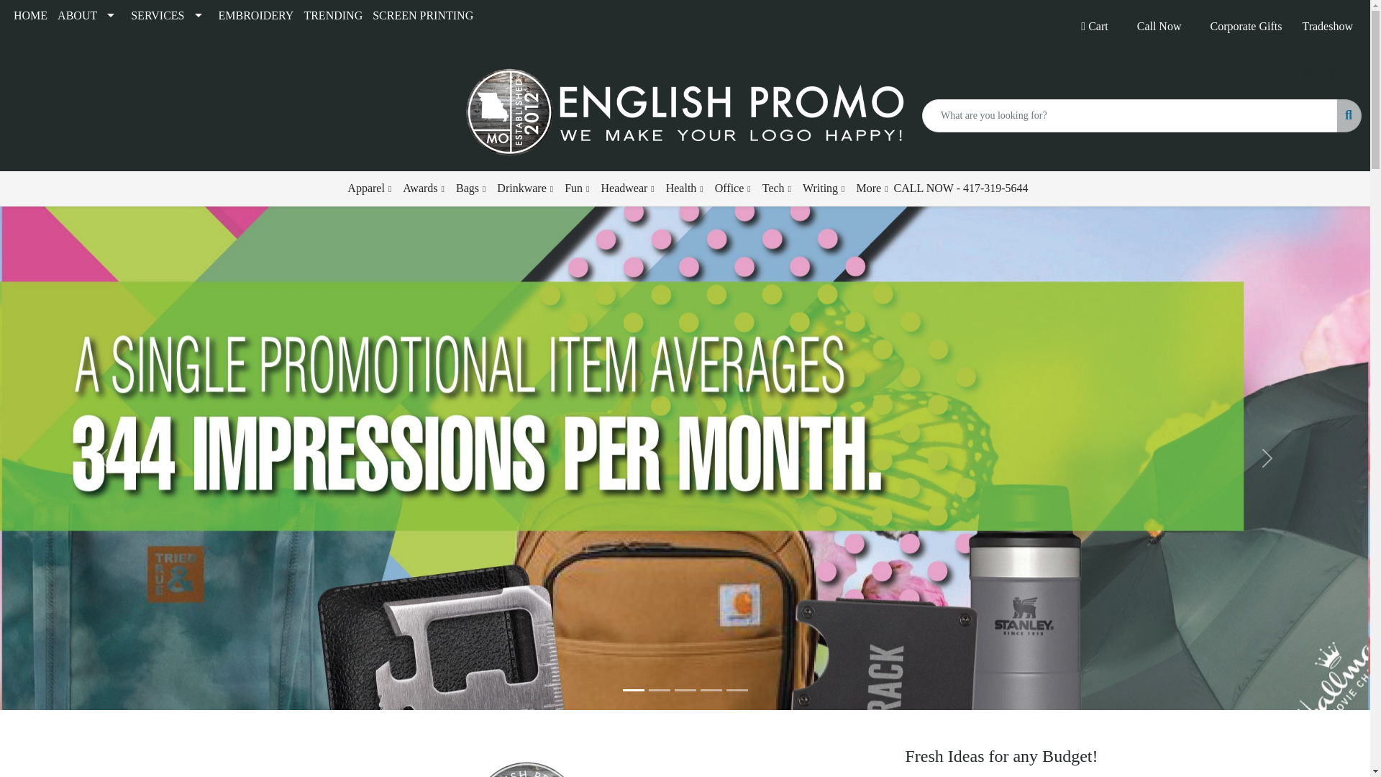  What do you see at coordinates (88, 16) in the screenshot?
I see `ABOUT` at bounding box center [88, 16].